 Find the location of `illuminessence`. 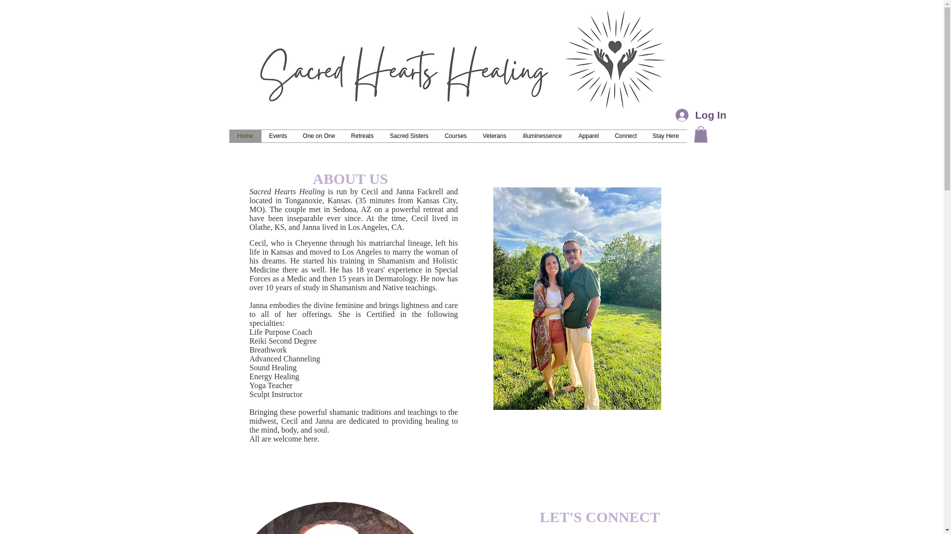

illuminessence is located at coordinates (542, 136).